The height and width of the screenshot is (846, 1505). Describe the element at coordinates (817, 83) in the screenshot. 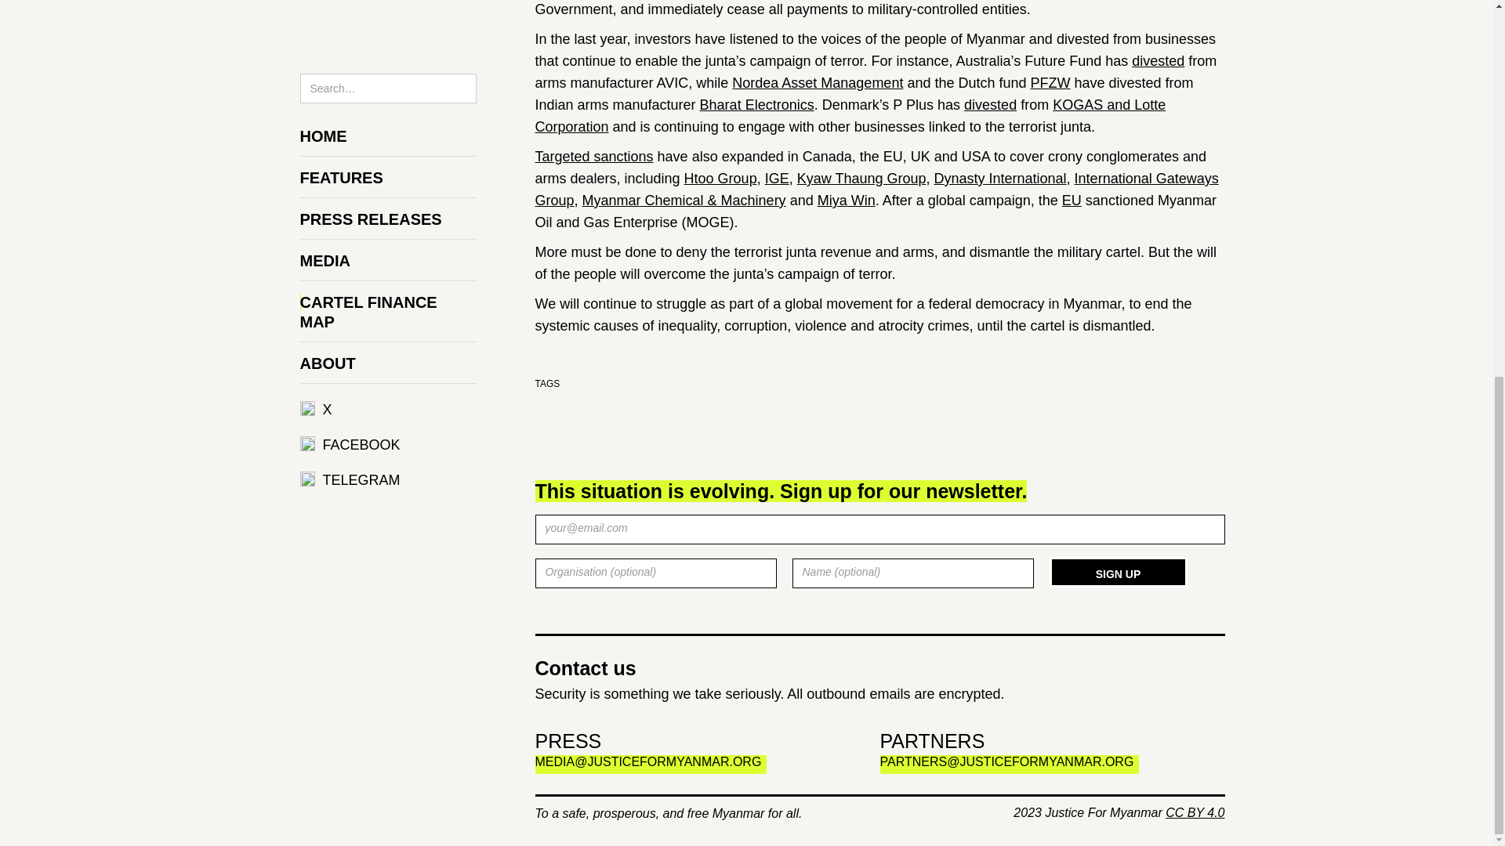

I see `Nordea Asset Management` at that location.